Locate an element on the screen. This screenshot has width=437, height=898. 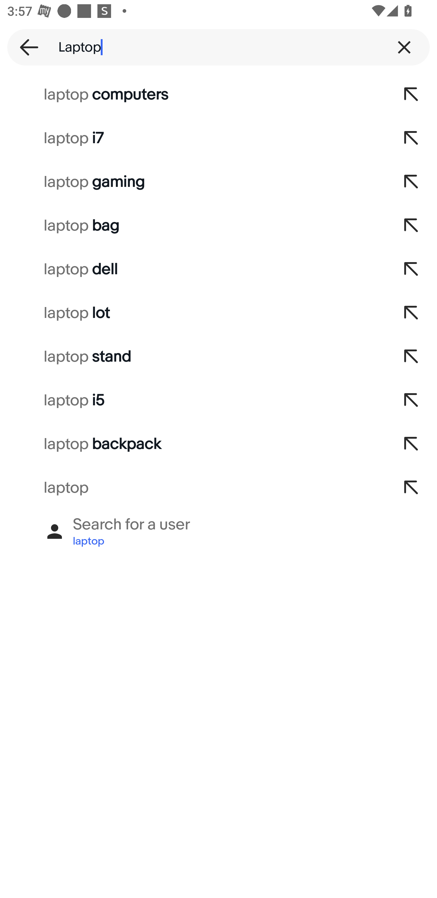
Clear query is located at coordinates (404, 47).